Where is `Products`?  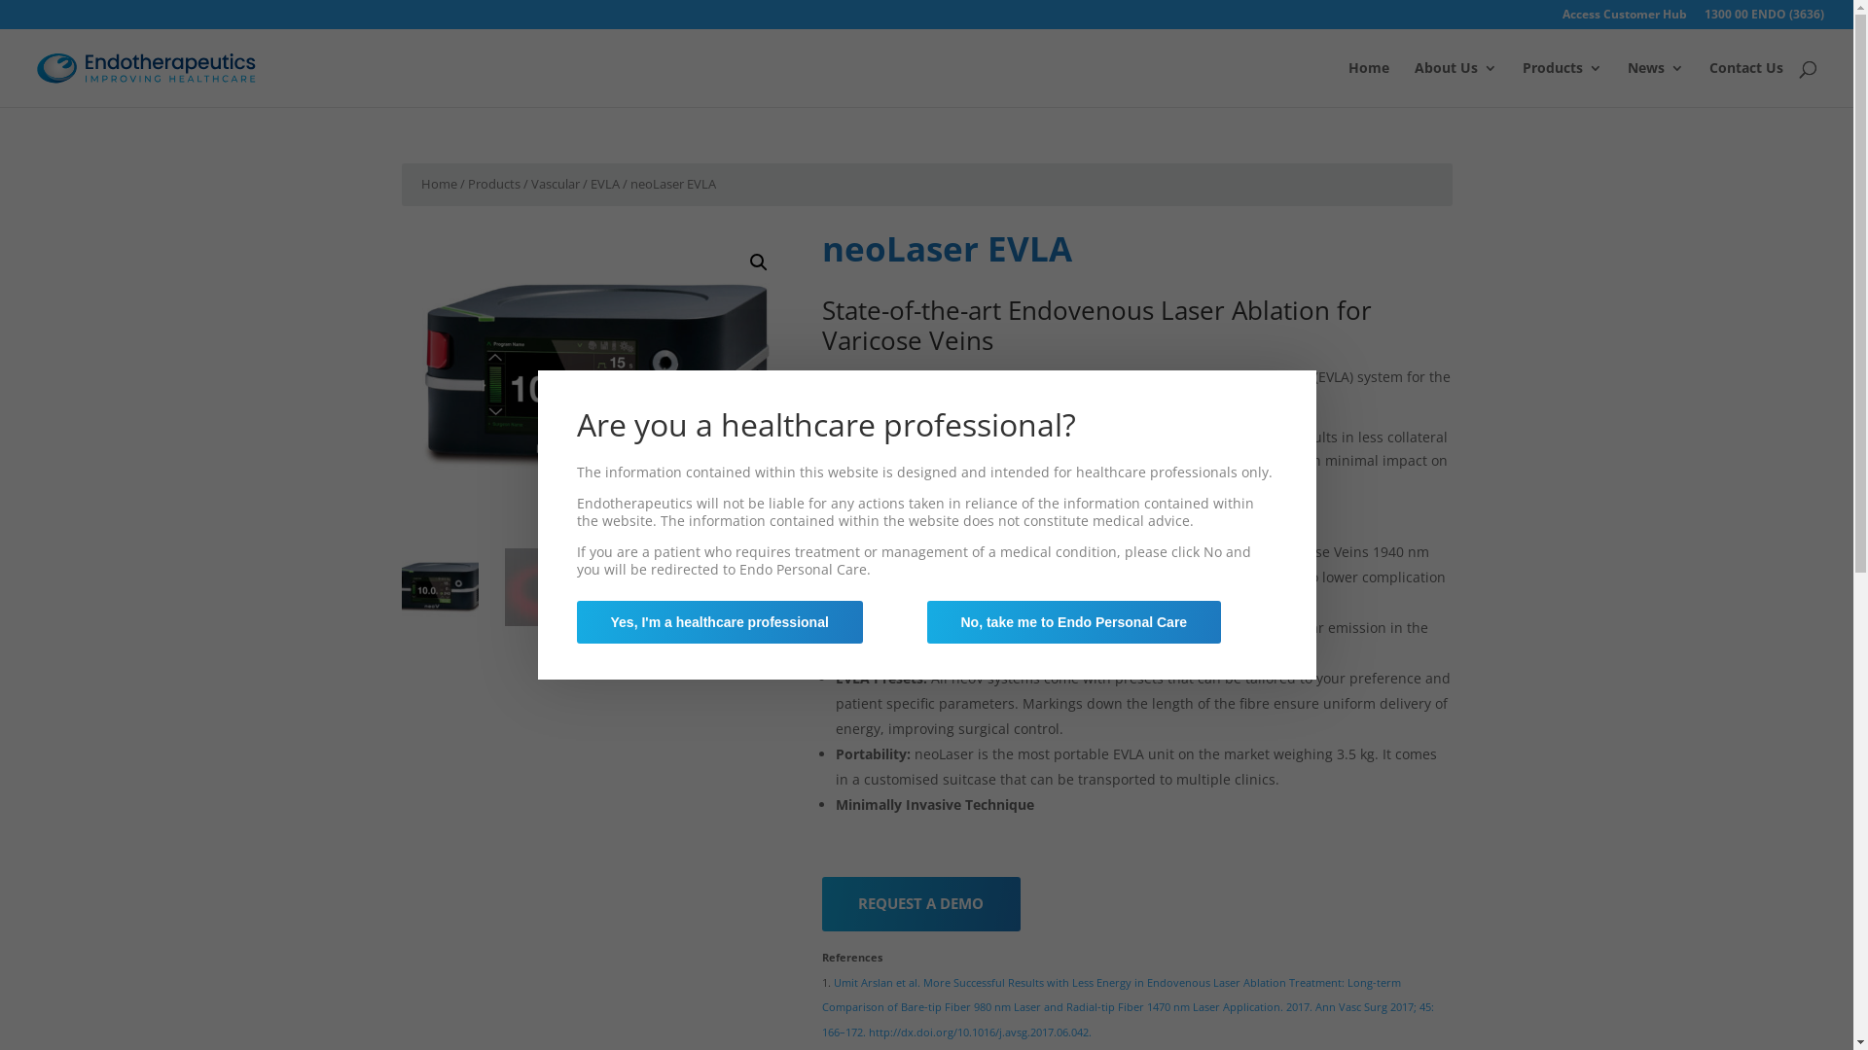 Products is located at coordinates (493, 184).